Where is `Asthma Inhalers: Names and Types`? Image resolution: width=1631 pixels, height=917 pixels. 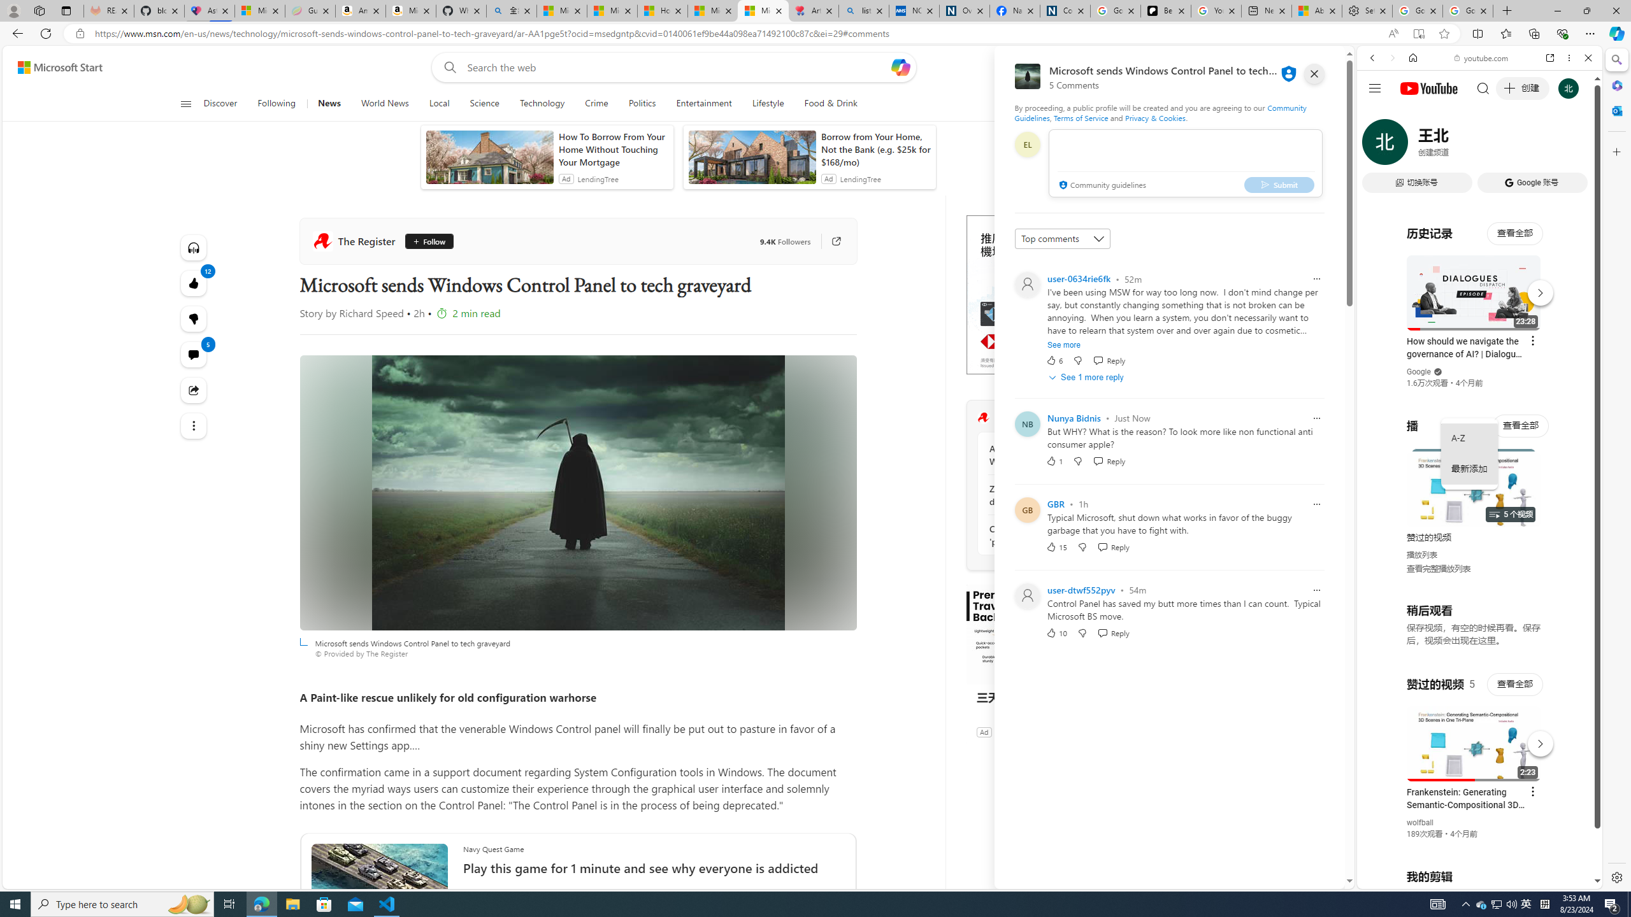
Asthma Inhalers: Names and Types is located at coordinates (209, 11).